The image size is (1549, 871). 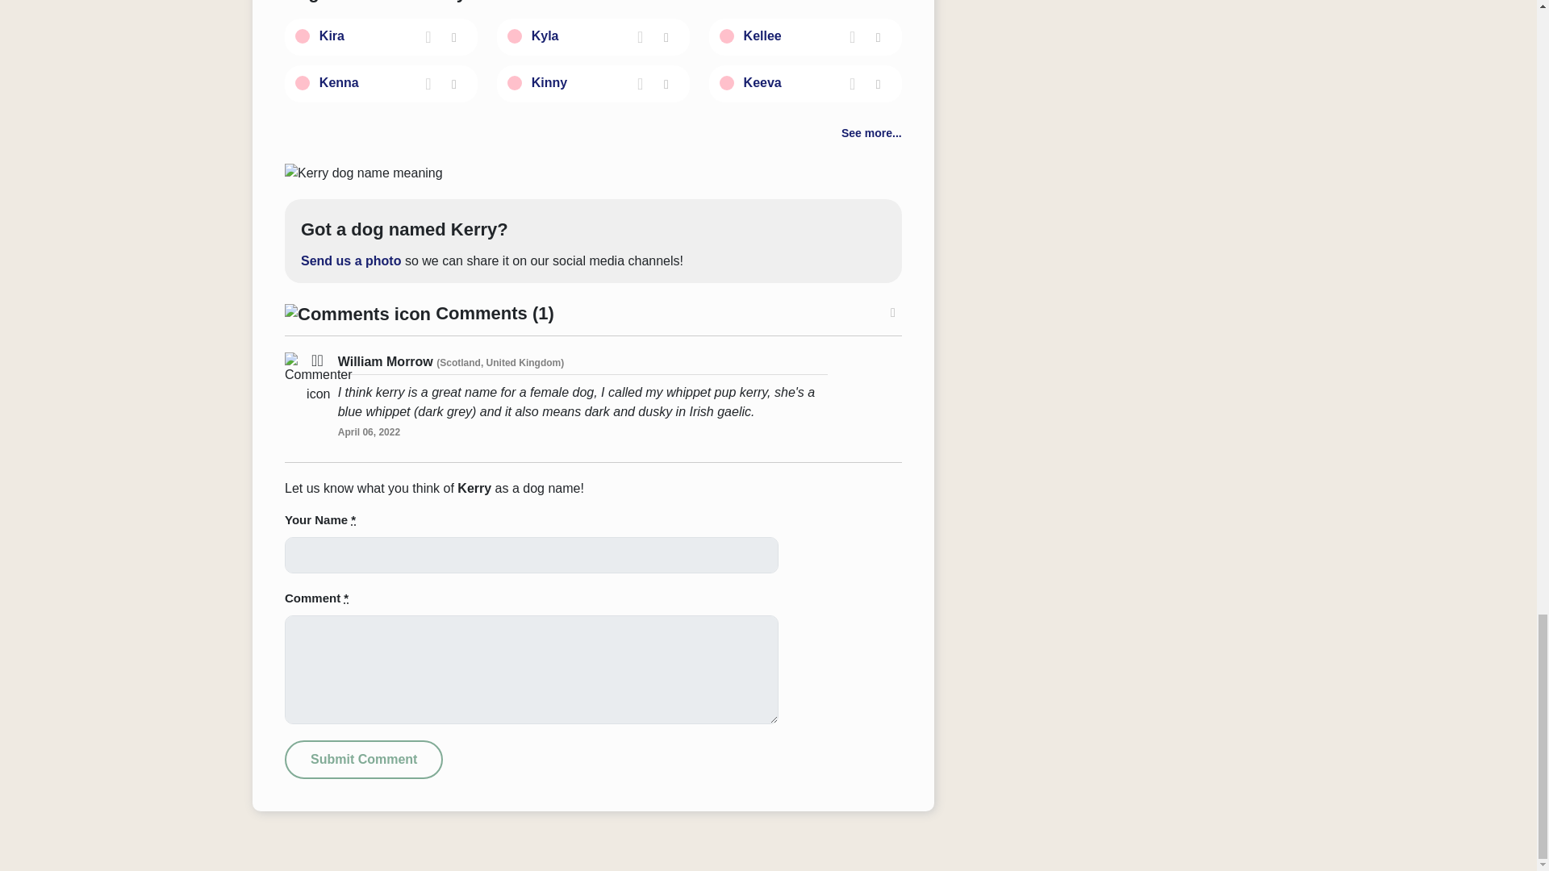 I want to click on See more..., so click(x=871, y=132).